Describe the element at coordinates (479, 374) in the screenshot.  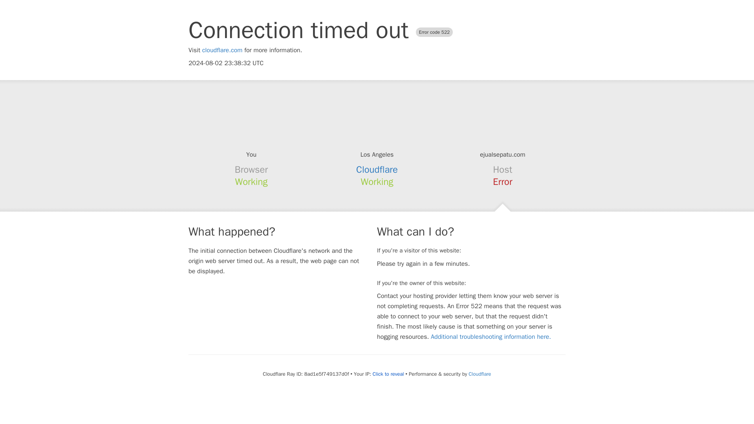
I see `Cloudflare` at that location.